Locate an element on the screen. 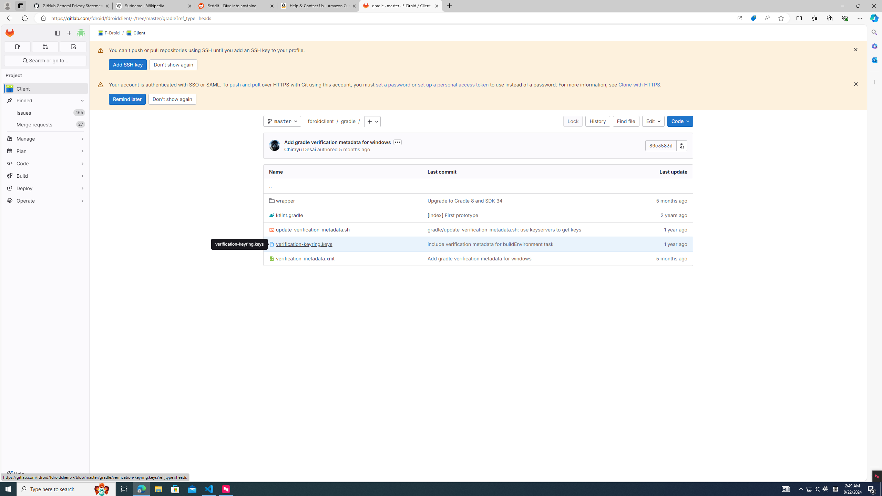 Image resolution: width=882 pixels, height=496 pixels. GitHub General Privacy Statement - GitHub Docs is located at coordinates (71, 6).